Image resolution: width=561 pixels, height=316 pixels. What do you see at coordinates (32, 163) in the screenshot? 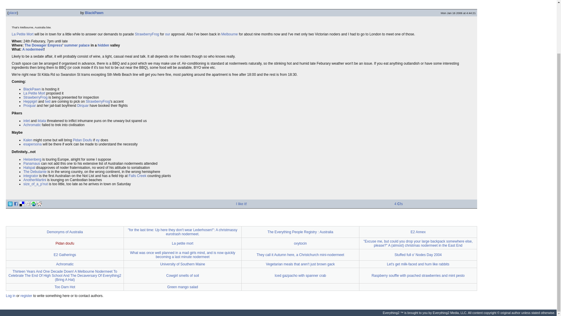
I see `Panamaus` at bounding box center [32, 163].